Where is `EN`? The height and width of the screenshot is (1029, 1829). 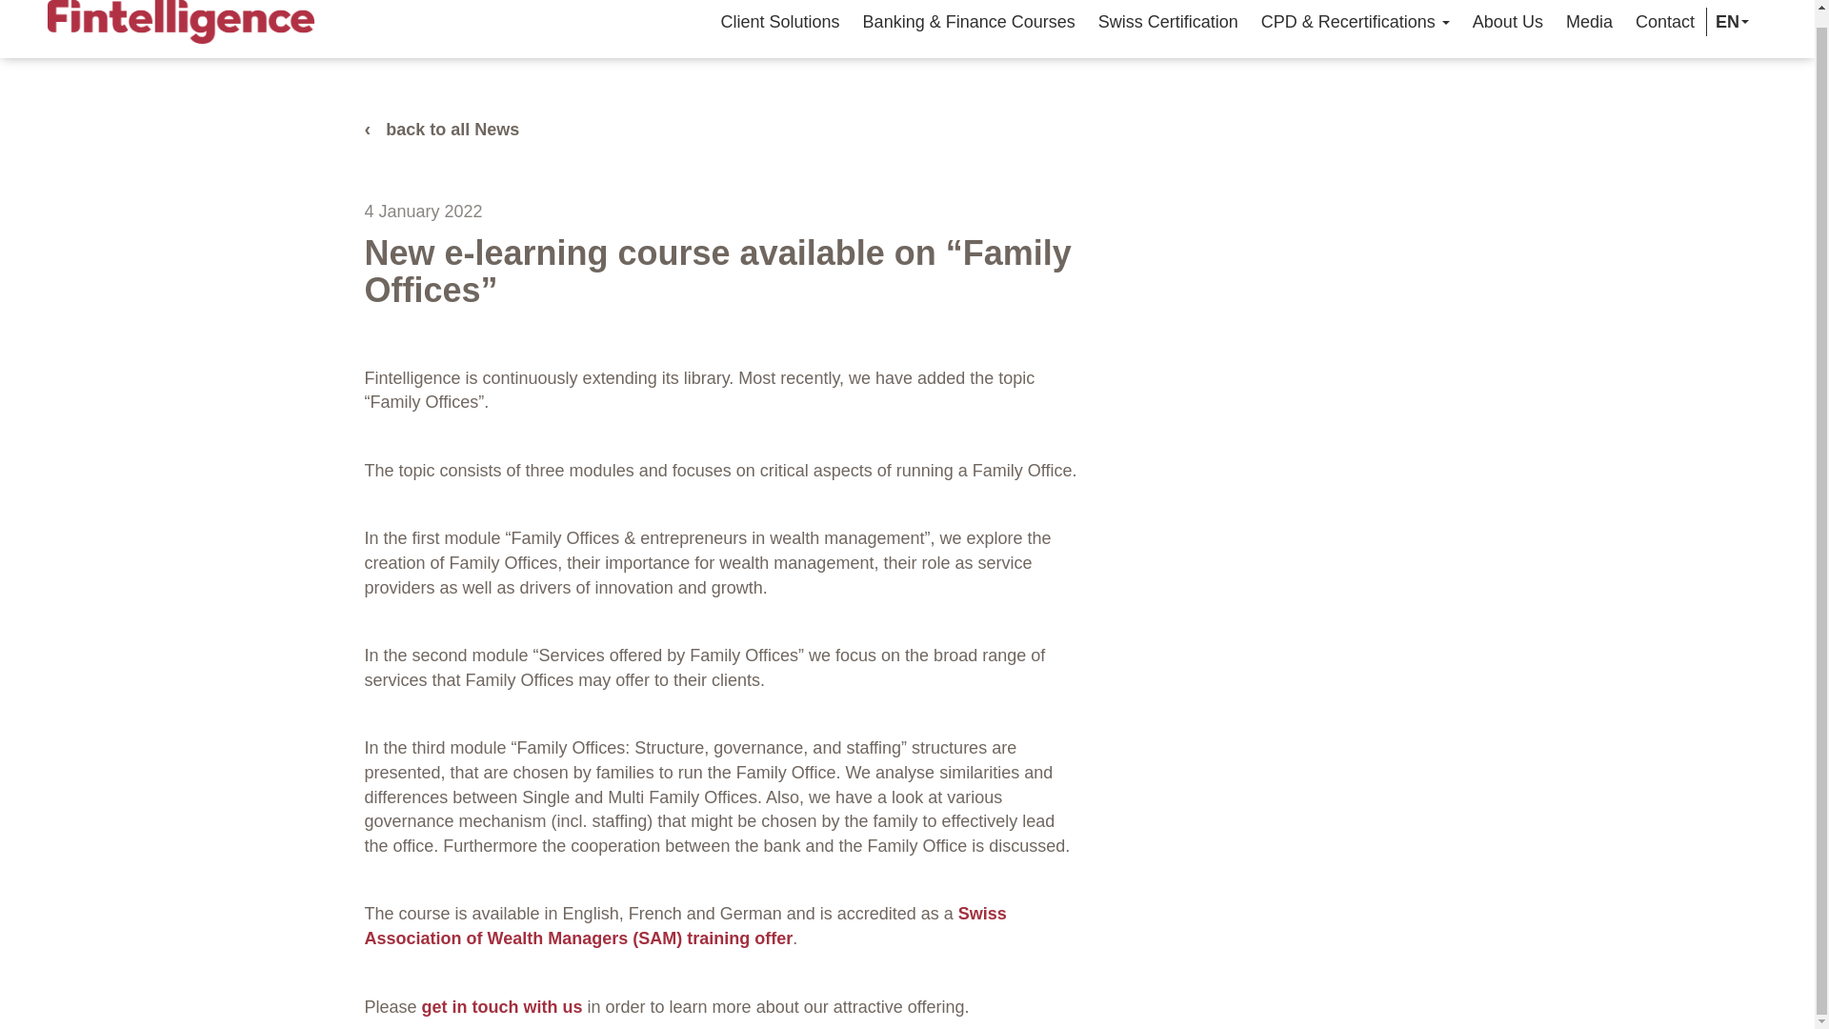 EN is located at coordinates (1729, 21).